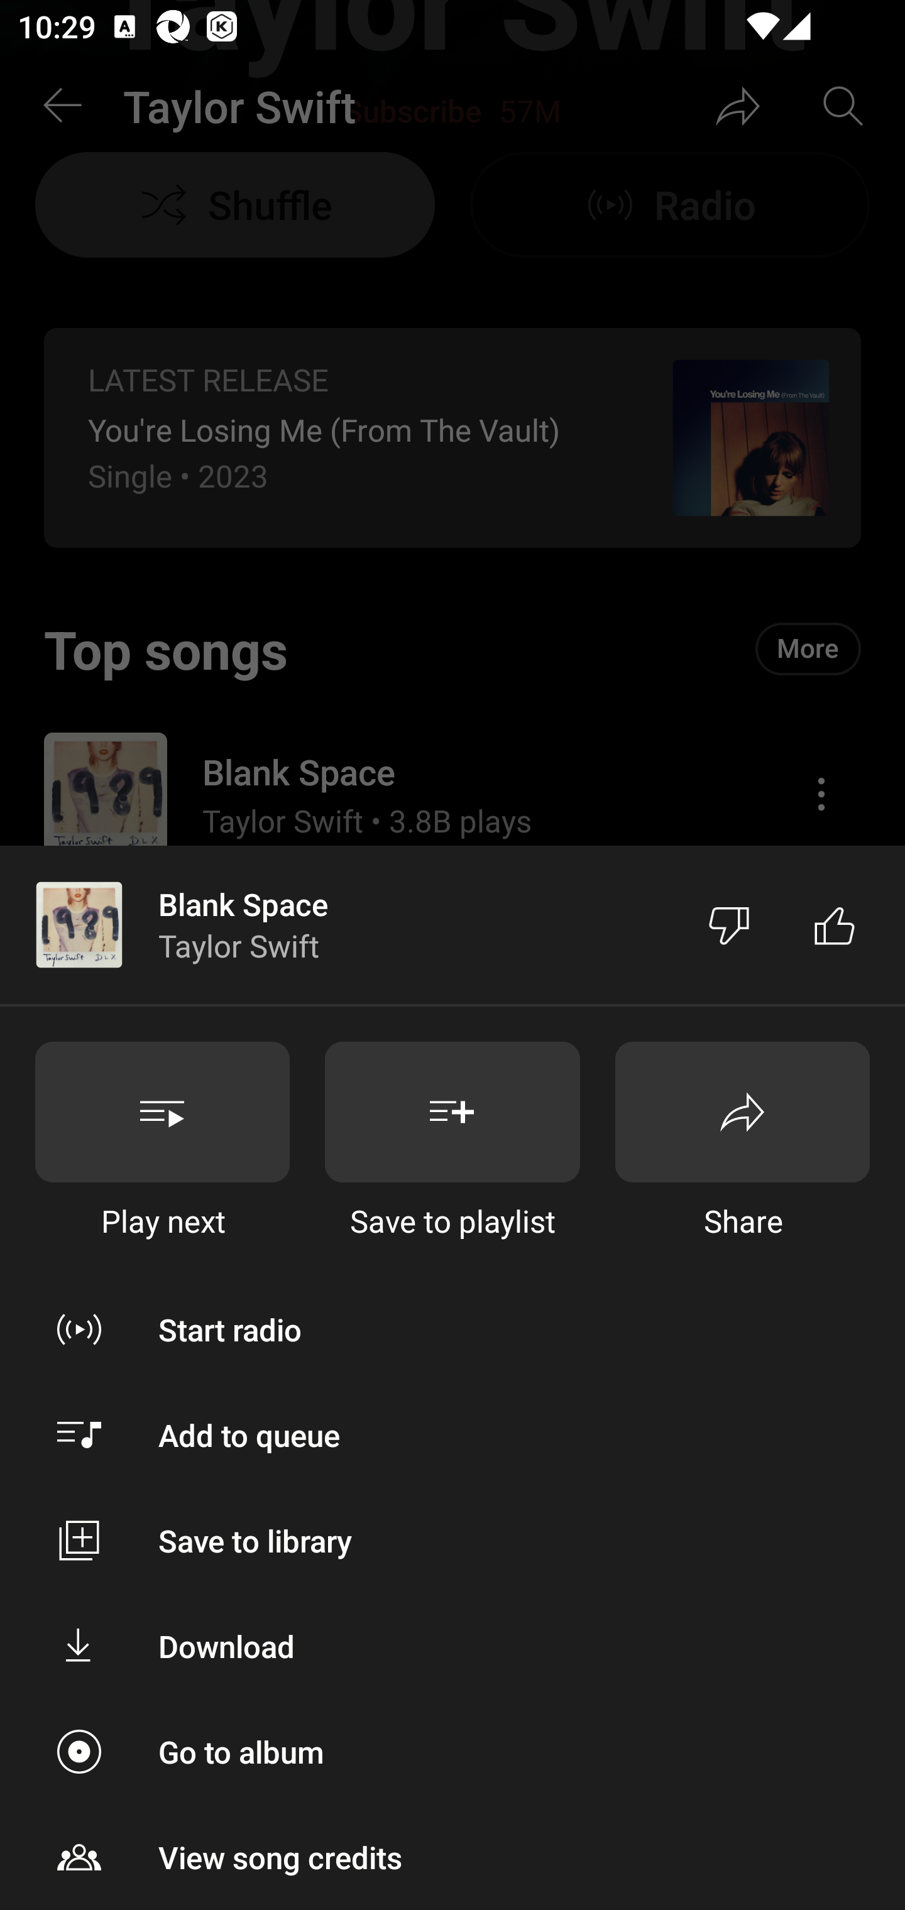 The width and height of the screenshot is (905, 1910). What do you see at coordinates (452, 1751) in the screenshot?
I see `Go to album` at bounding box center [452, 1751].